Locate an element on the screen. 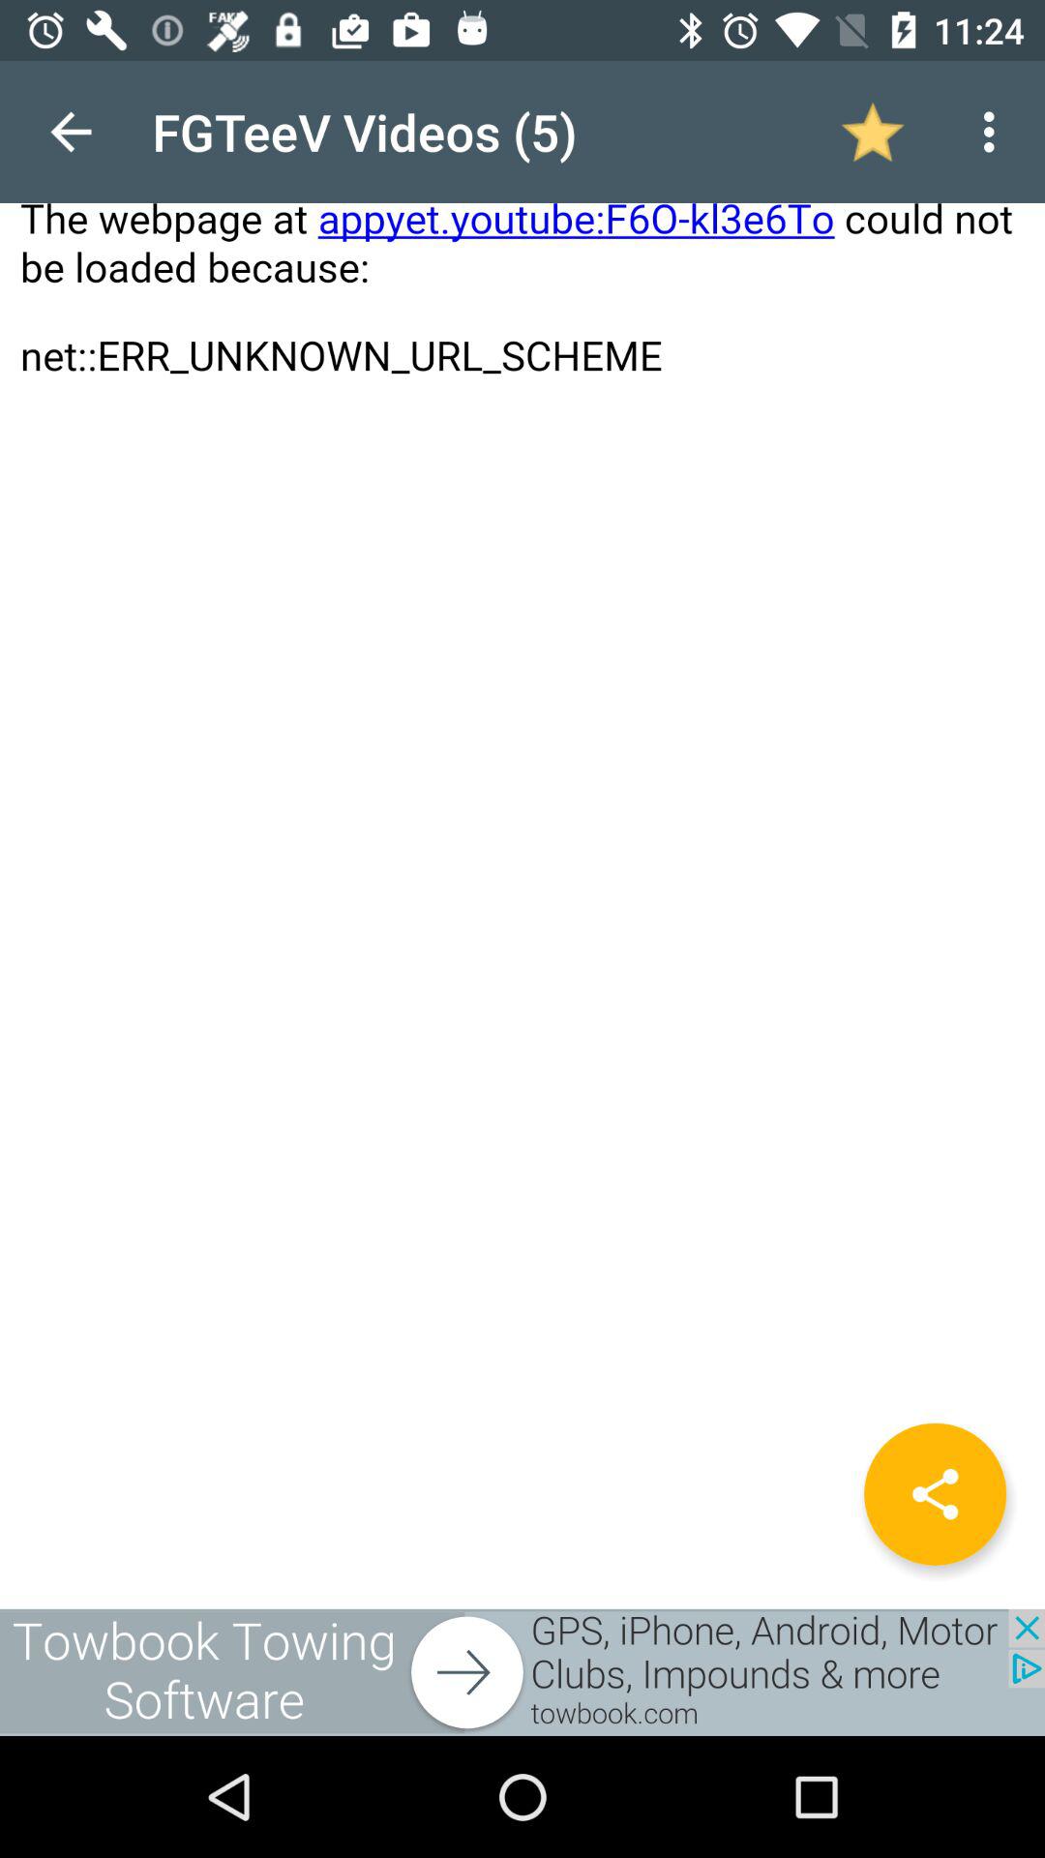  advertisement link is located at coordinates (522, 1672).